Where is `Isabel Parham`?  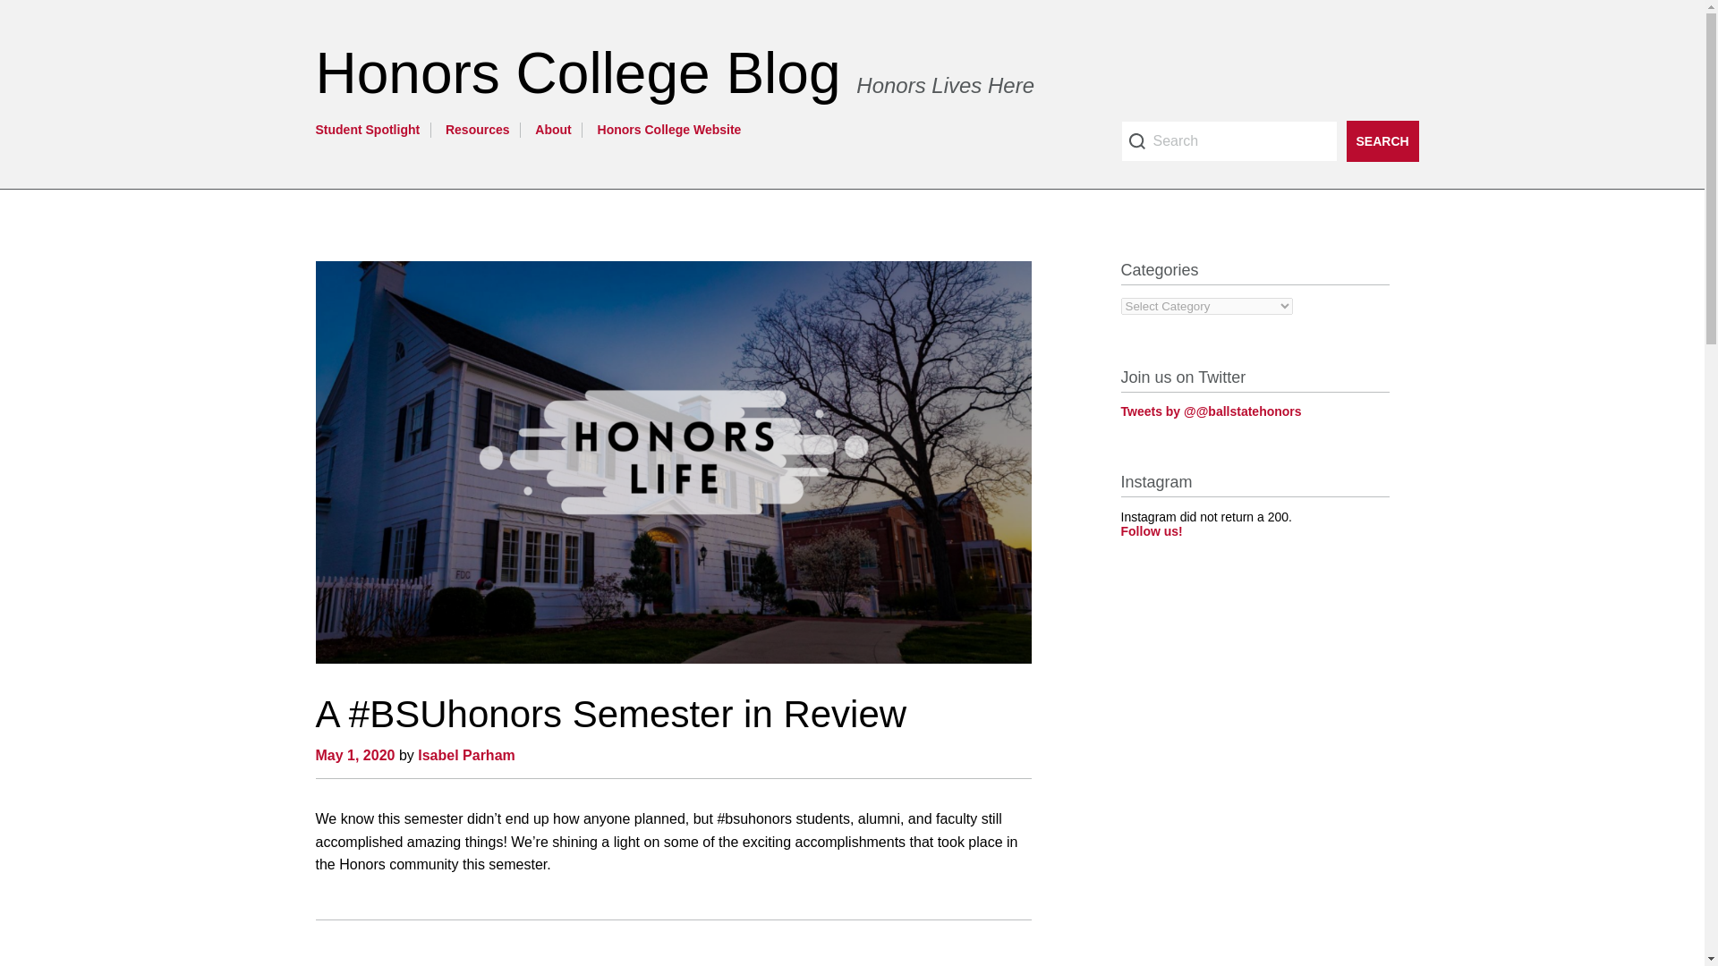
Isabel Parham is located at coordinates (466, 755).